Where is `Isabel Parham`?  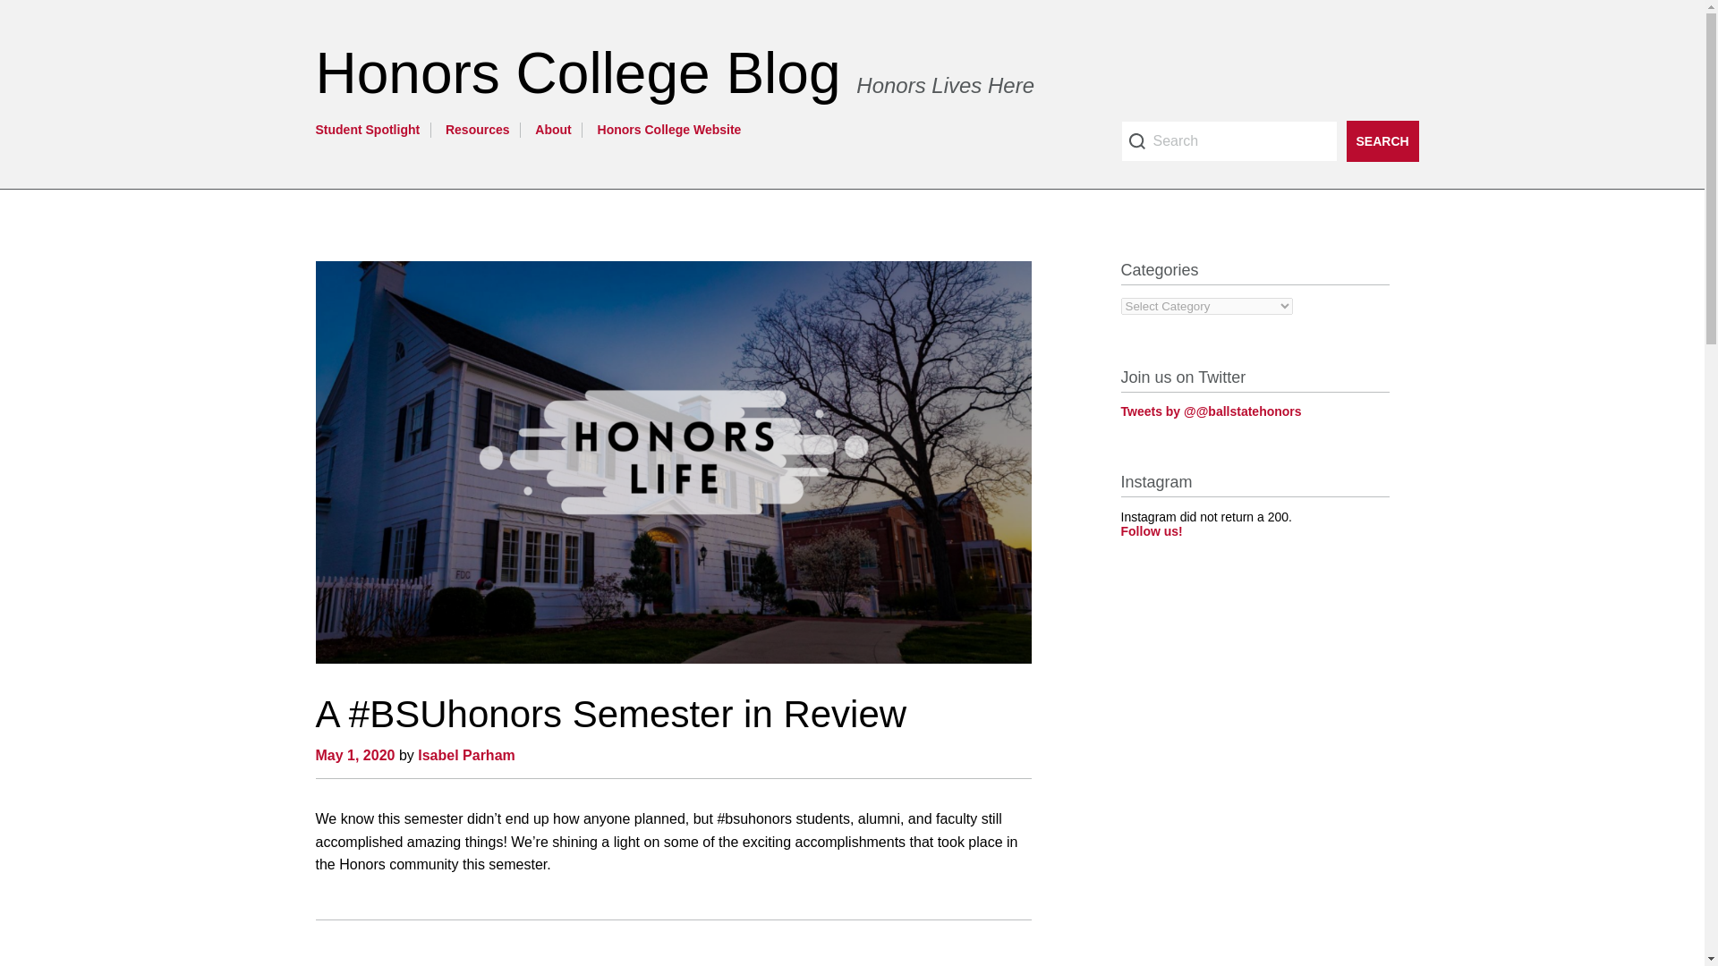
Isabel Parham is located at coordinates (466, 755).